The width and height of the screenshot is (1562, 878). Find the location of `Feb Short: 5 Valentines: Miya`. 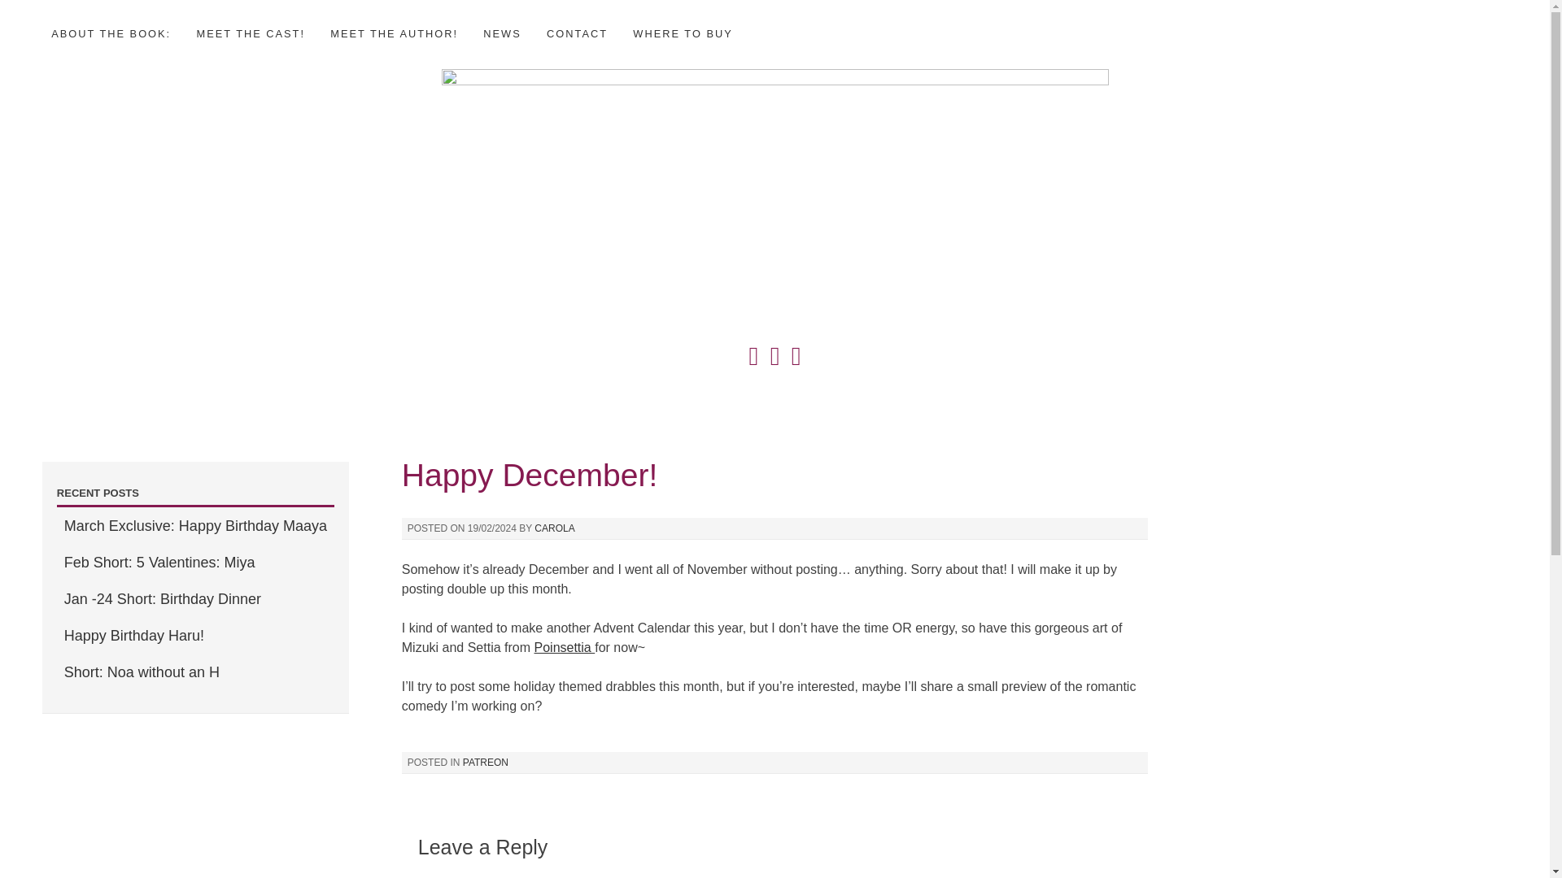

Feb Short: 5 Valentines: Miya is located at coordinates (159, 563).